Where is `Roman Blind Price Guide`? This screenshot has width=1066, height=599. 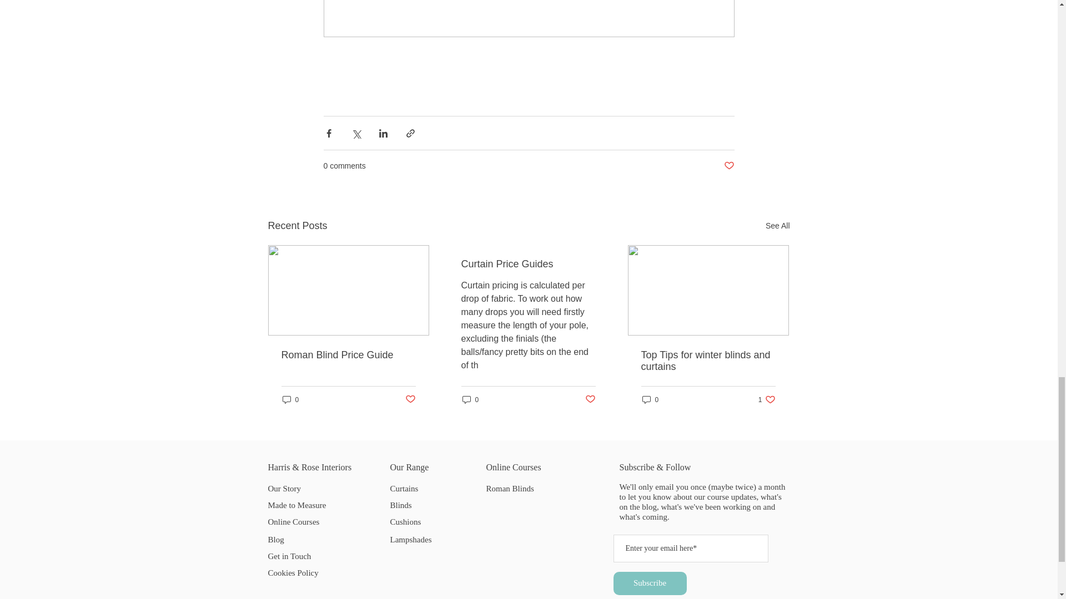 Roman Blind Price Guide is located at coordinates (348, 355).